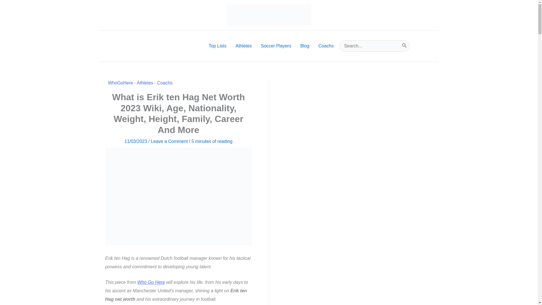  Describe the element at coordinates (145, 83) in the screenshot. I see `Athletes` at that location.